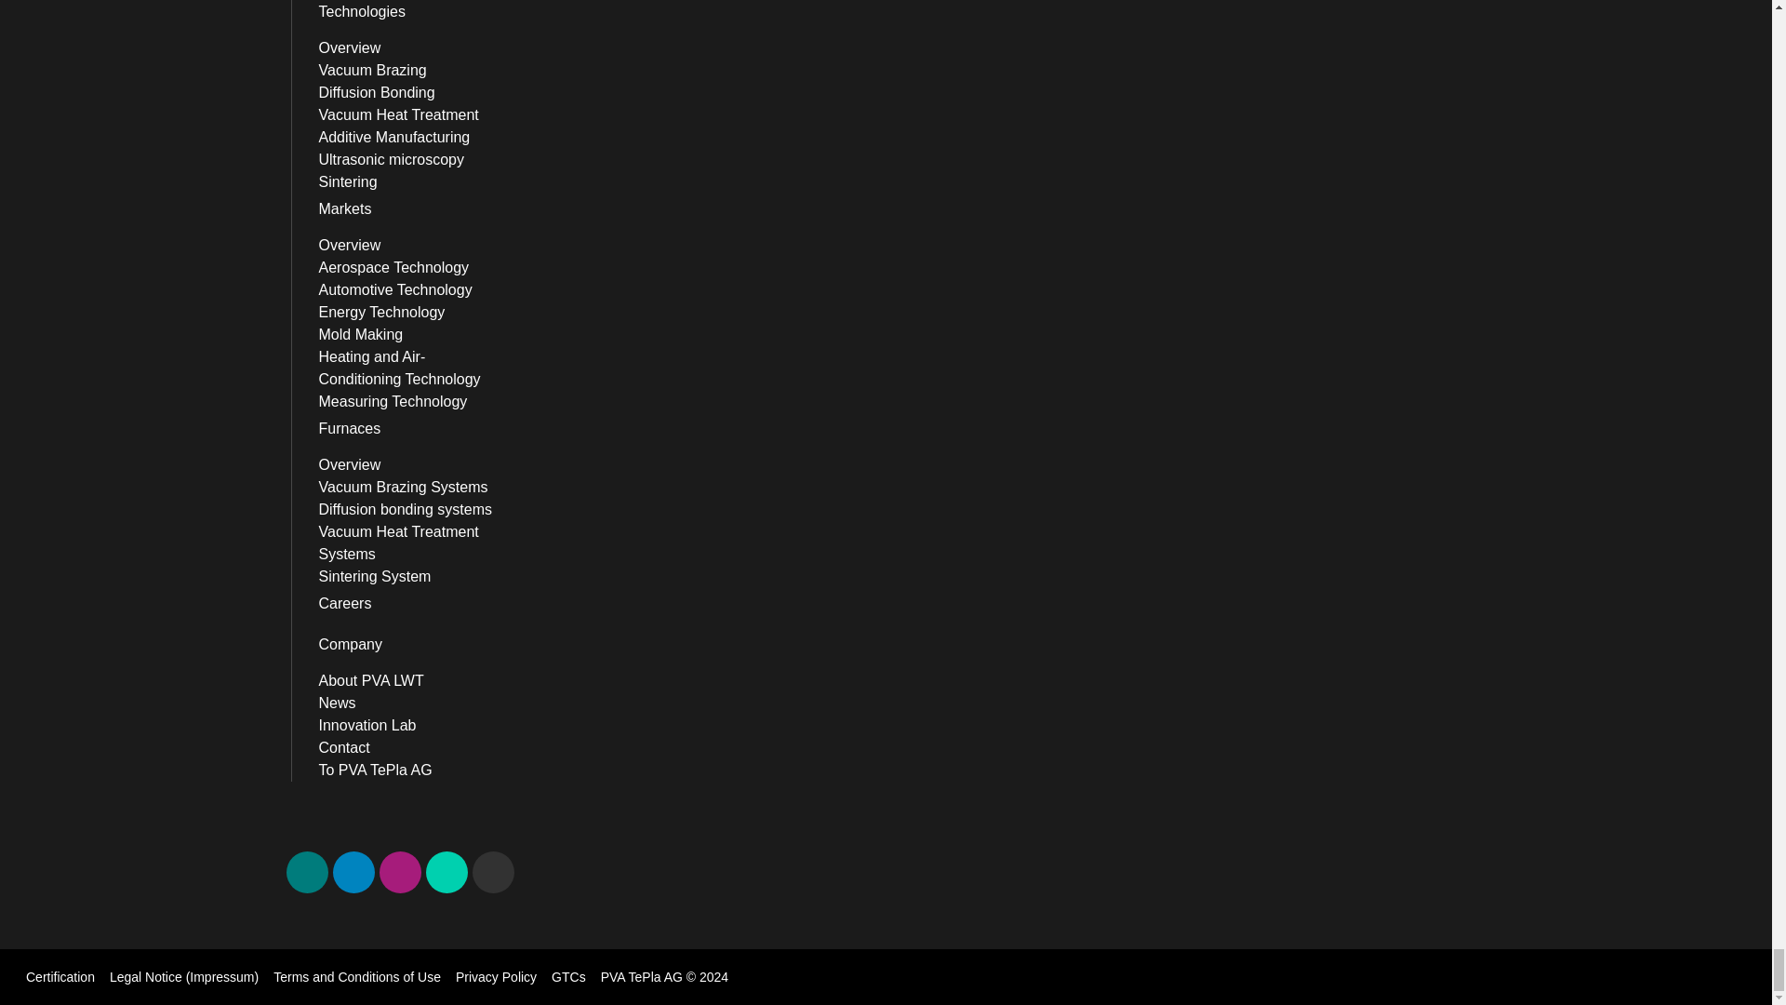 This screenshot has width=1786, height=1005. What do you see at coordinates (411, 138) in the screenshot?
I see `Additive Manufacturing` at bounding box center [411, 138].